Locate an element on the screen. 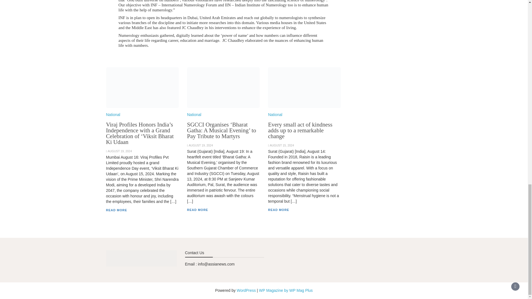 The width and height of the screenshot is (532, 299). READ MORE is located at coordinates (197, 210).